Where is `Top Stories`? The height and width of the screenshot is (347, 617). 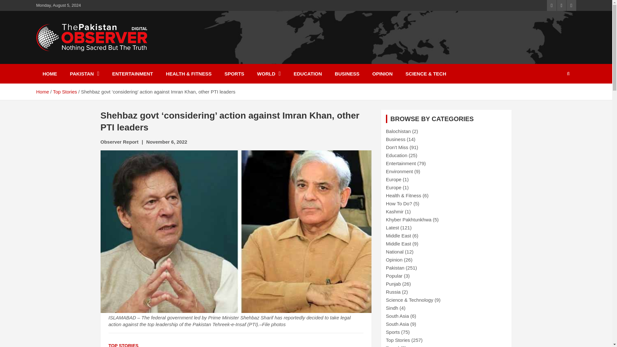
Top Stories is located at coordinates (65, 91).